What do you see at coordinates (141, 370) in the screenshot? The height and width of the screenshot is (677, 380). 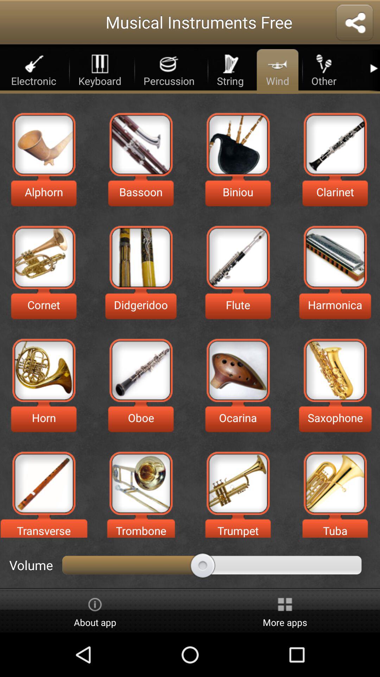 I see `go to oboe` at bounding box center [141, 370].